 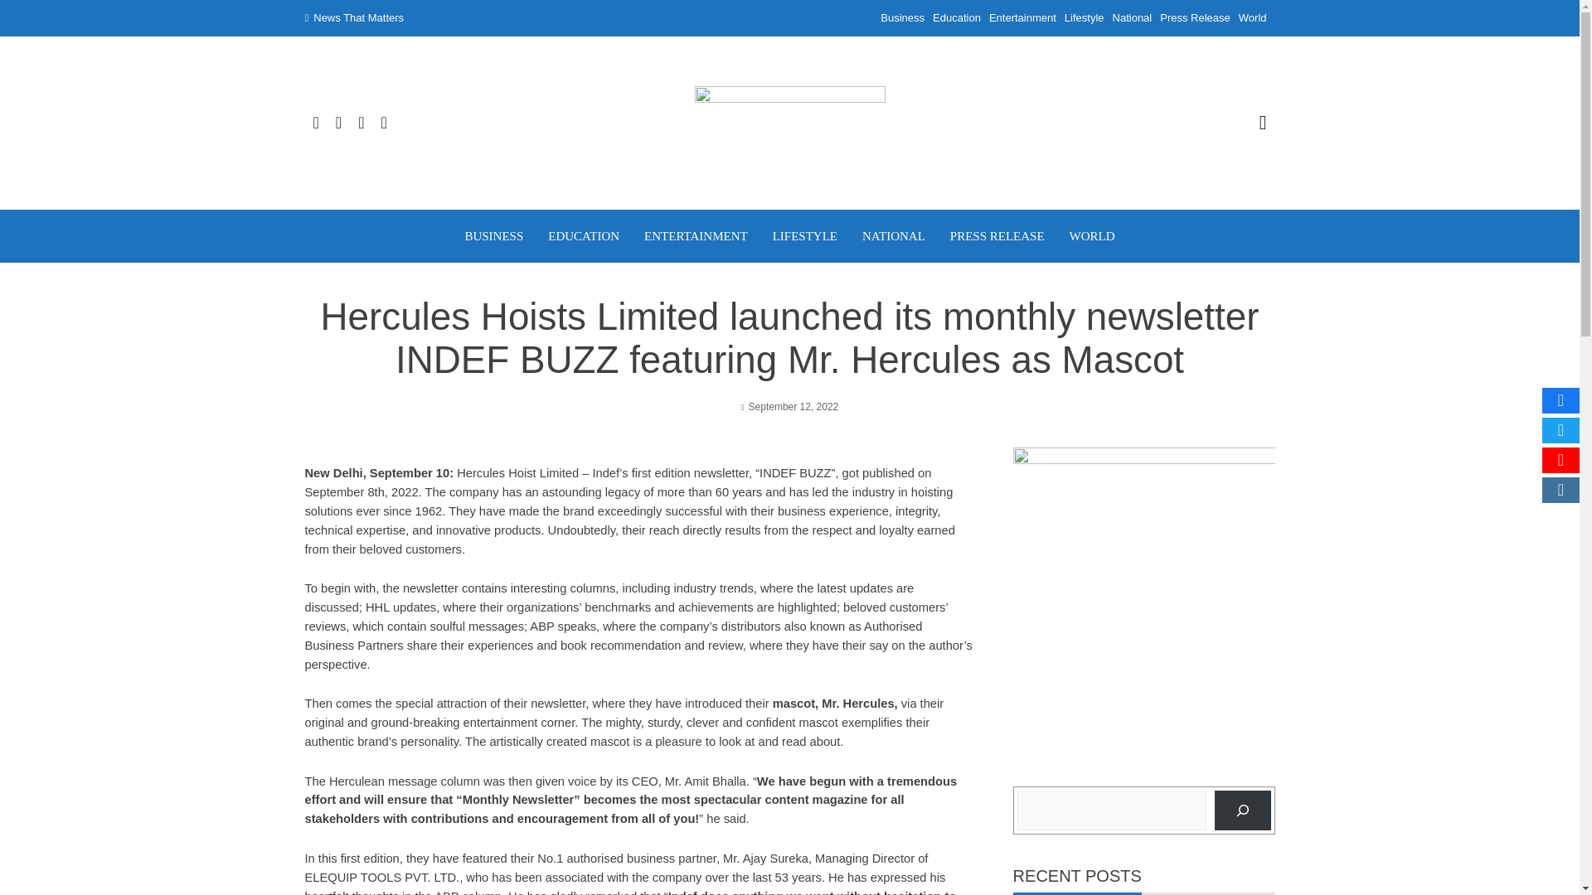 What do you see at coordinates (494, 235) in the screenshot?
I see `BUSINESS` at bounding box center [494, 235].